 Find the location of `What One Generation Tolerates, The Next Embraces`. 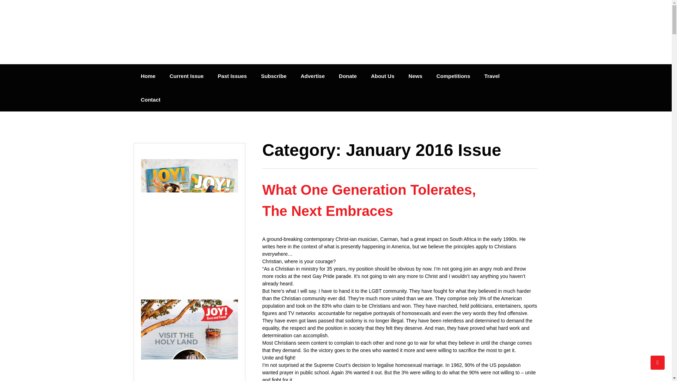

What One Generation Tolerates, The Next Embraces is located at coordinates (369, 200).